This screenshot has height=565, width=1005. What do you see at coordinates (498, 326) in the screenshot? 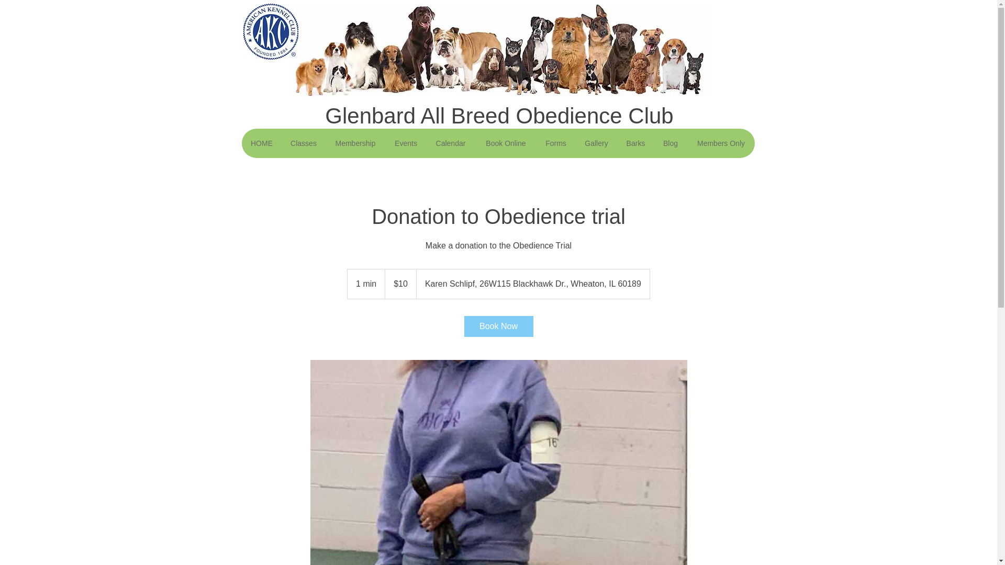
I see `Book Now` at bounding box center [498, 326].